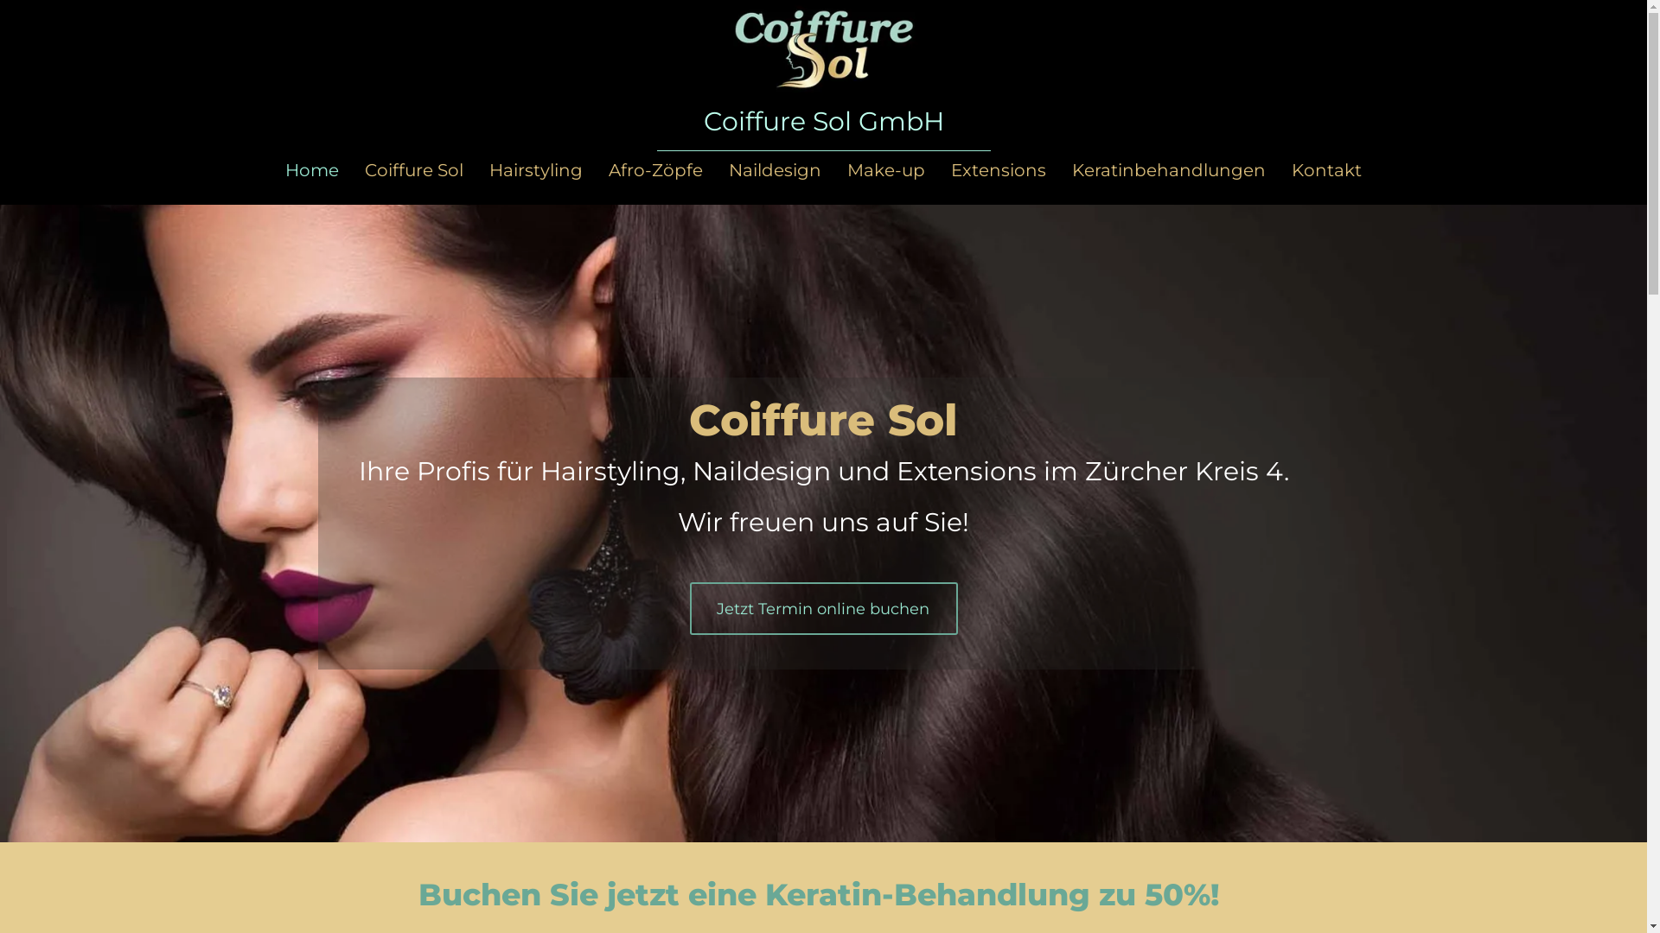  What do you see at coordinates (312, 170) in the screenshot?
I see `Home` at bounding box center [312, 170].